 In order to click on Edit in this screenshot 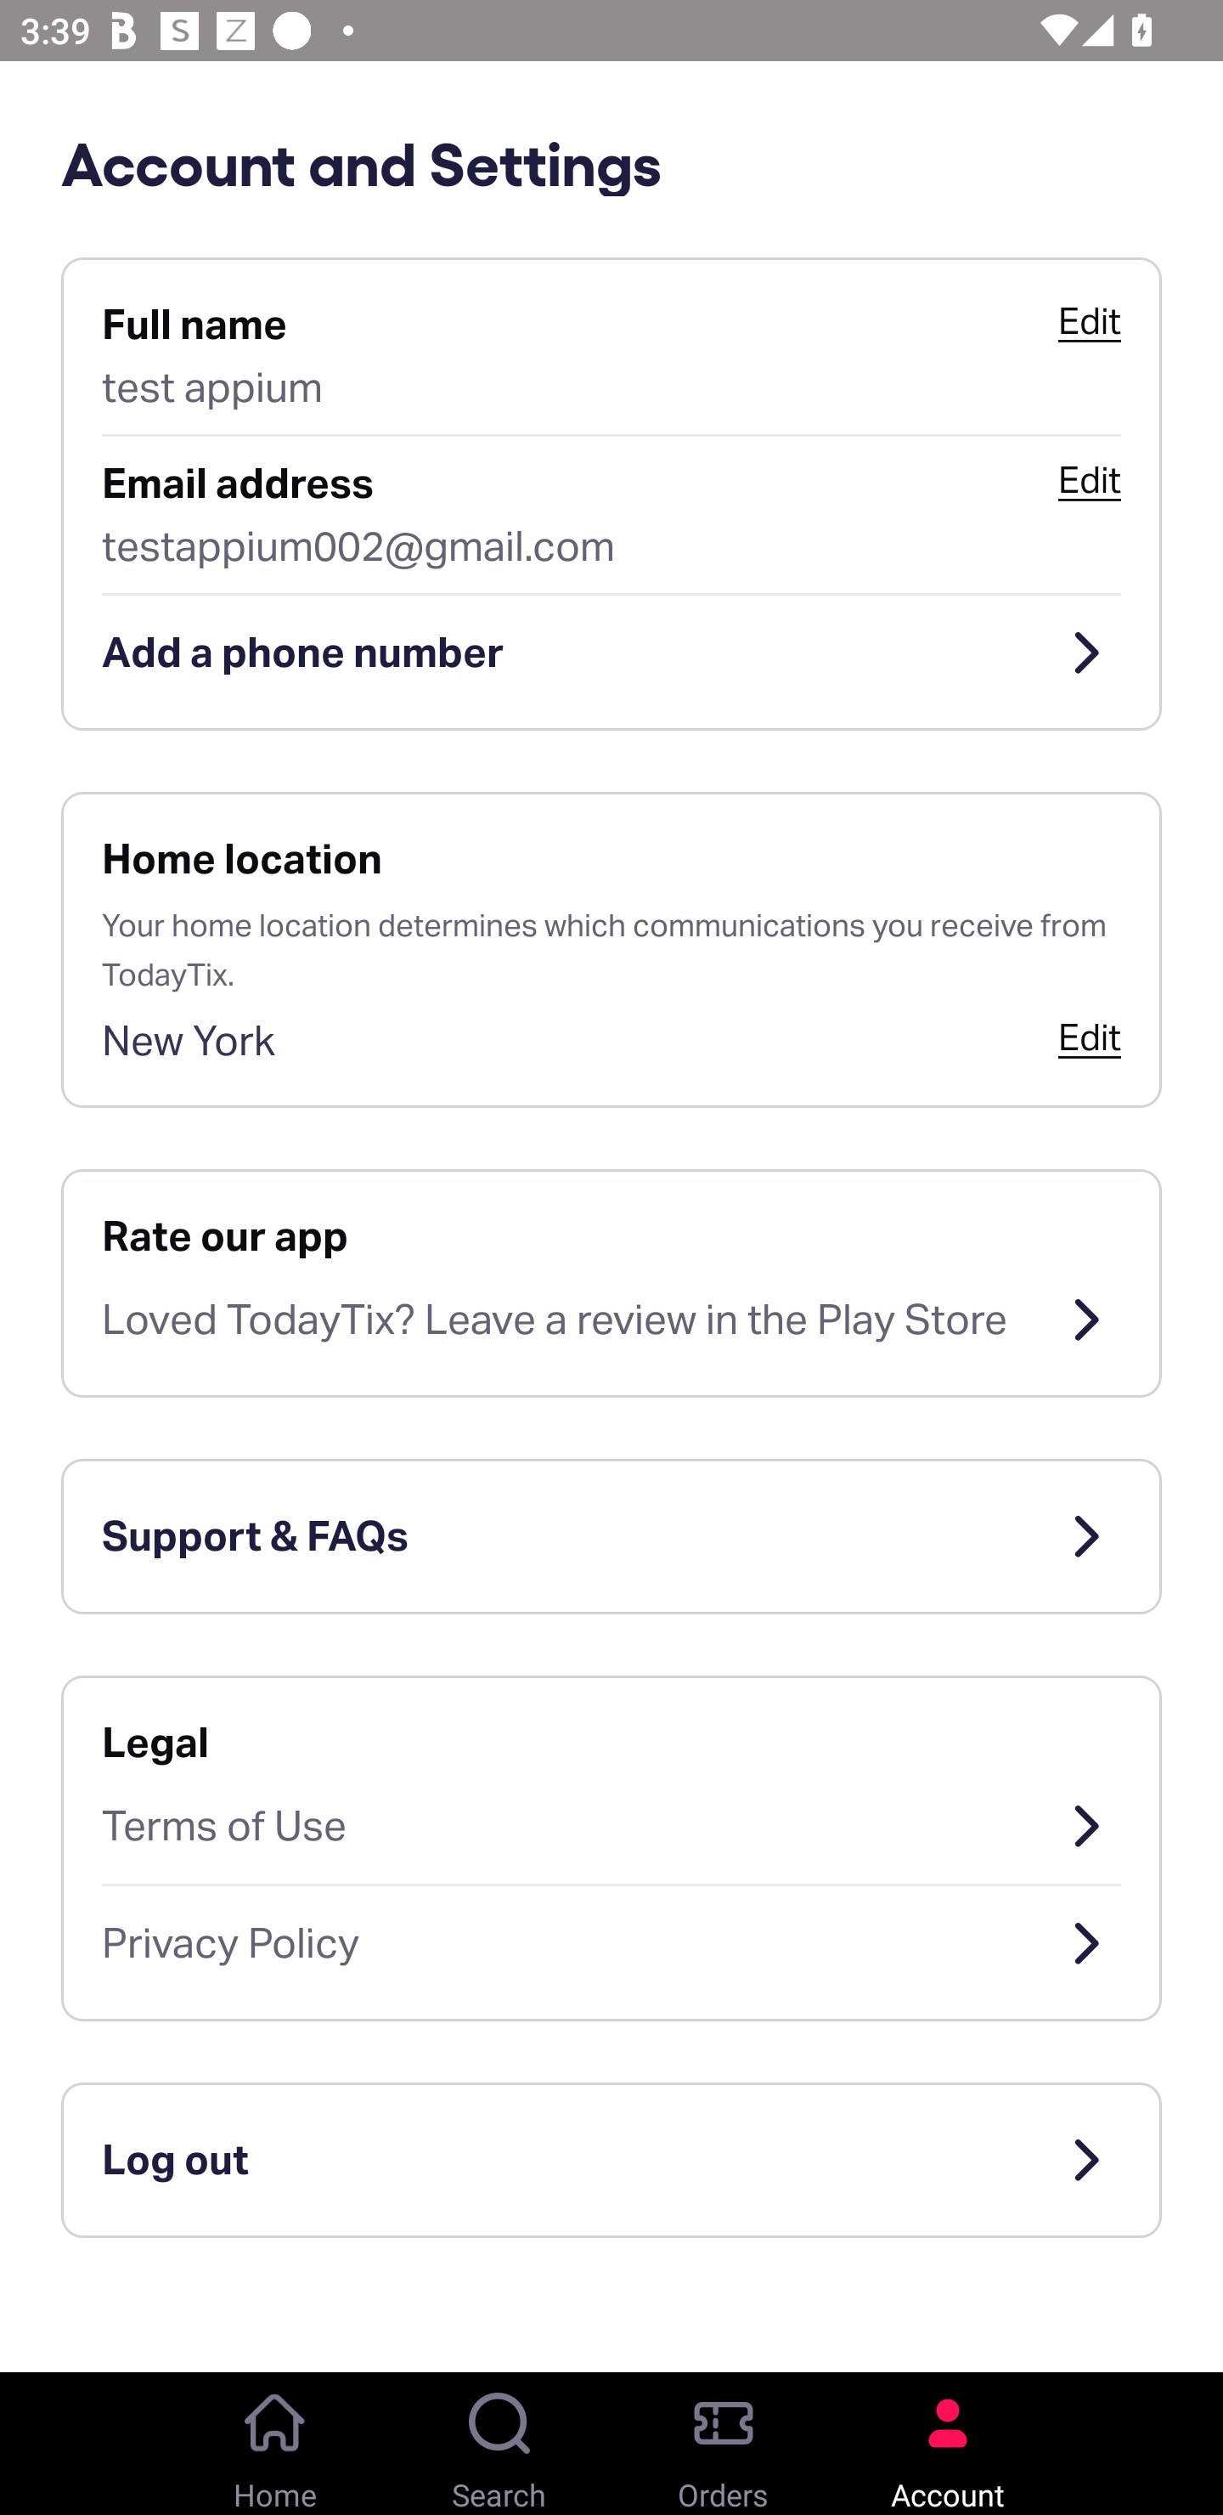, I will do `click(1089, 321)`.